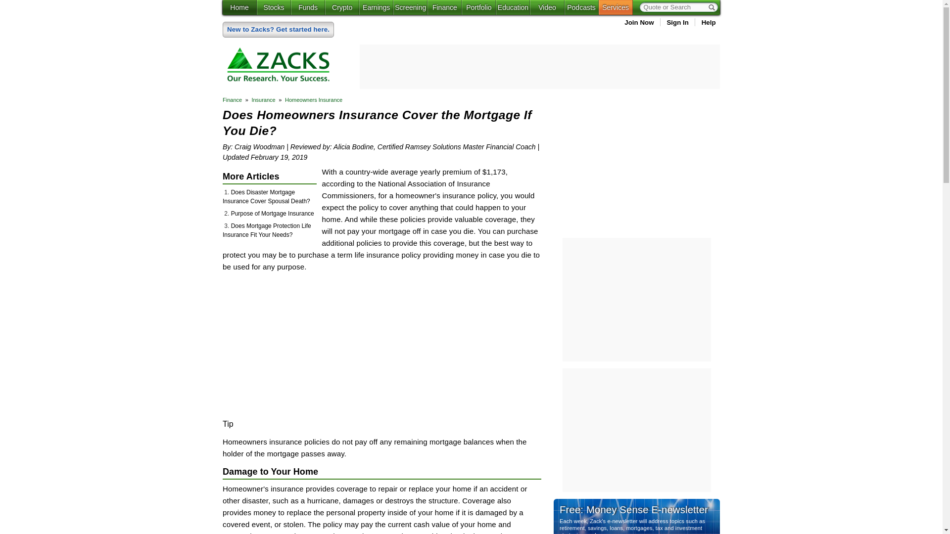  I want to click on Portfolio, so click(479, 7).